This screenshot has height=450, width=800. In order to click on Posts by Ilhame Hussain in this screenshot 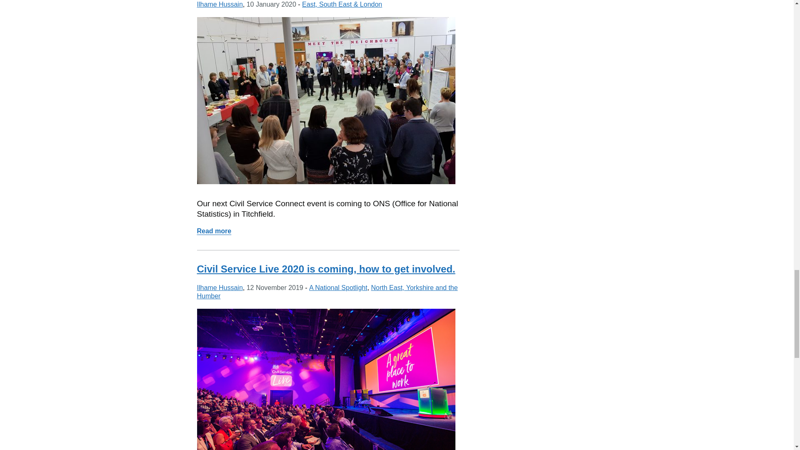, I will do `click(214, 231)`.